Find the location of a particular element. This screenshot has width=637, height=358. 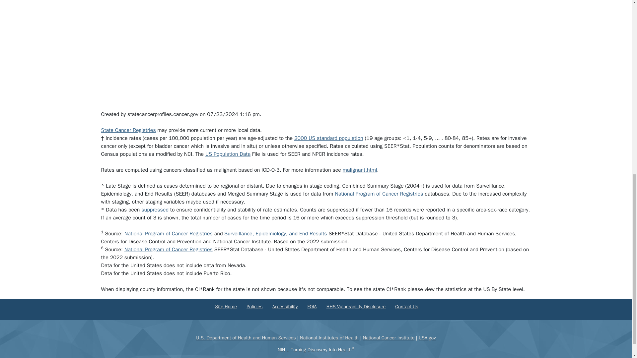

National Cancer Institute is located at coordinates (388, 337).